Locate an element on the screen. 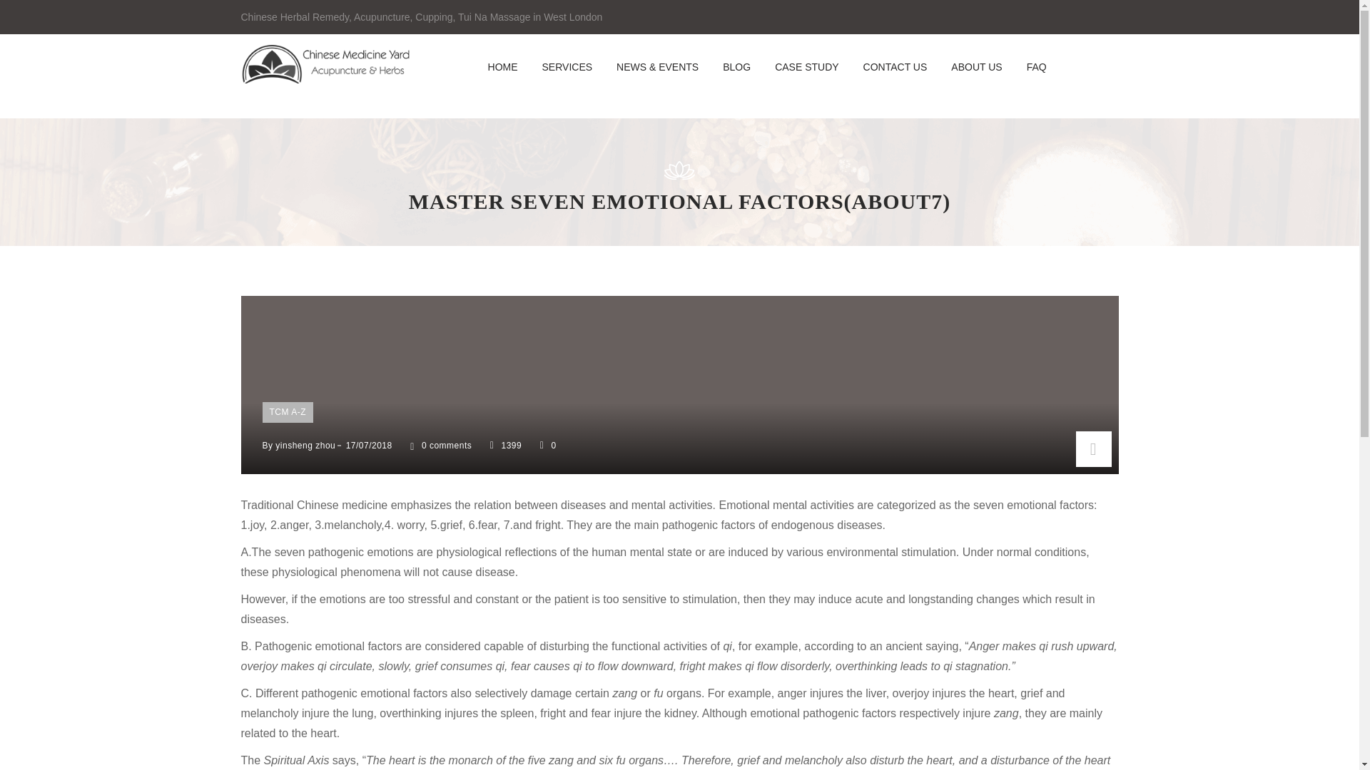  Traditional Chinese Medicine Yard is located at coordinates (327, 78).